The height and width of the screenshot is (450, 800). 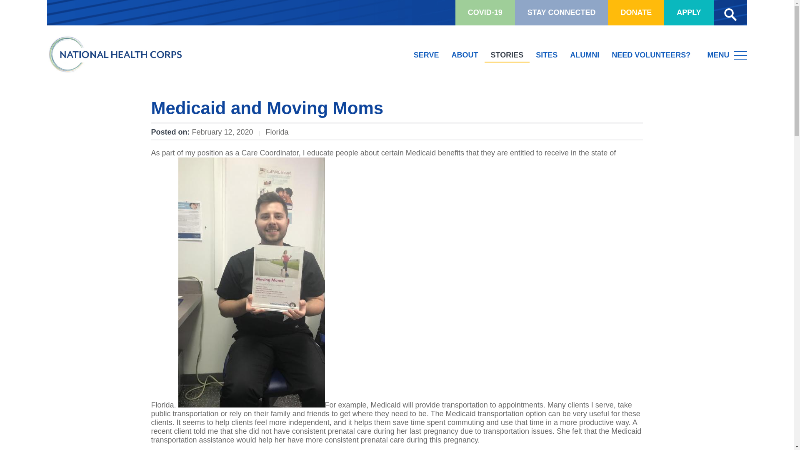 What do you see at coordinates (507, 55) in the screenshot?
I see `STORIES` at bounding box center [507, 55].